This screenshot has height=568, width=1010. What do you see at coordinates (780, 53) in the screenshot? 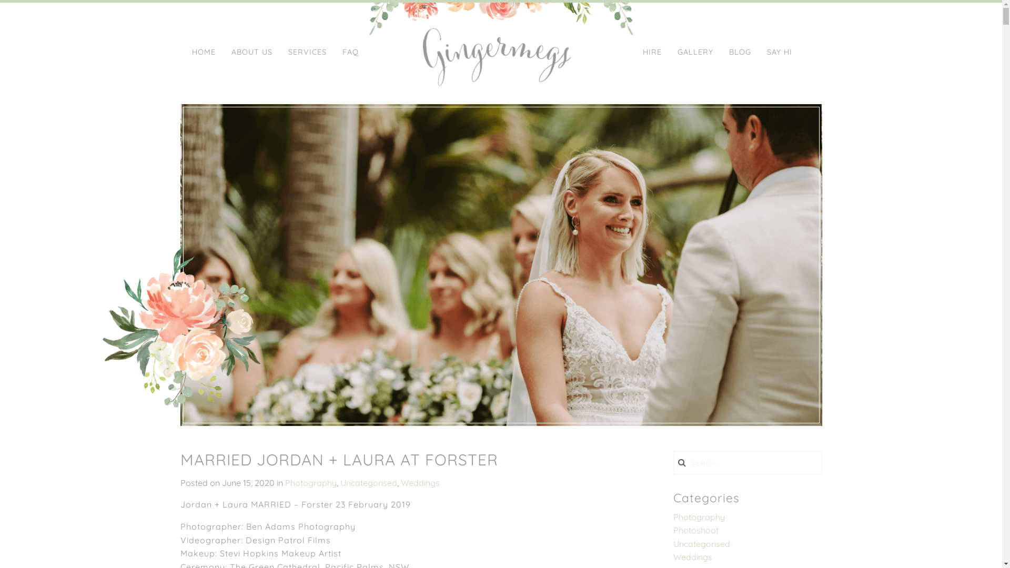
I see `SAY HI` at bounding box center [780, 53].